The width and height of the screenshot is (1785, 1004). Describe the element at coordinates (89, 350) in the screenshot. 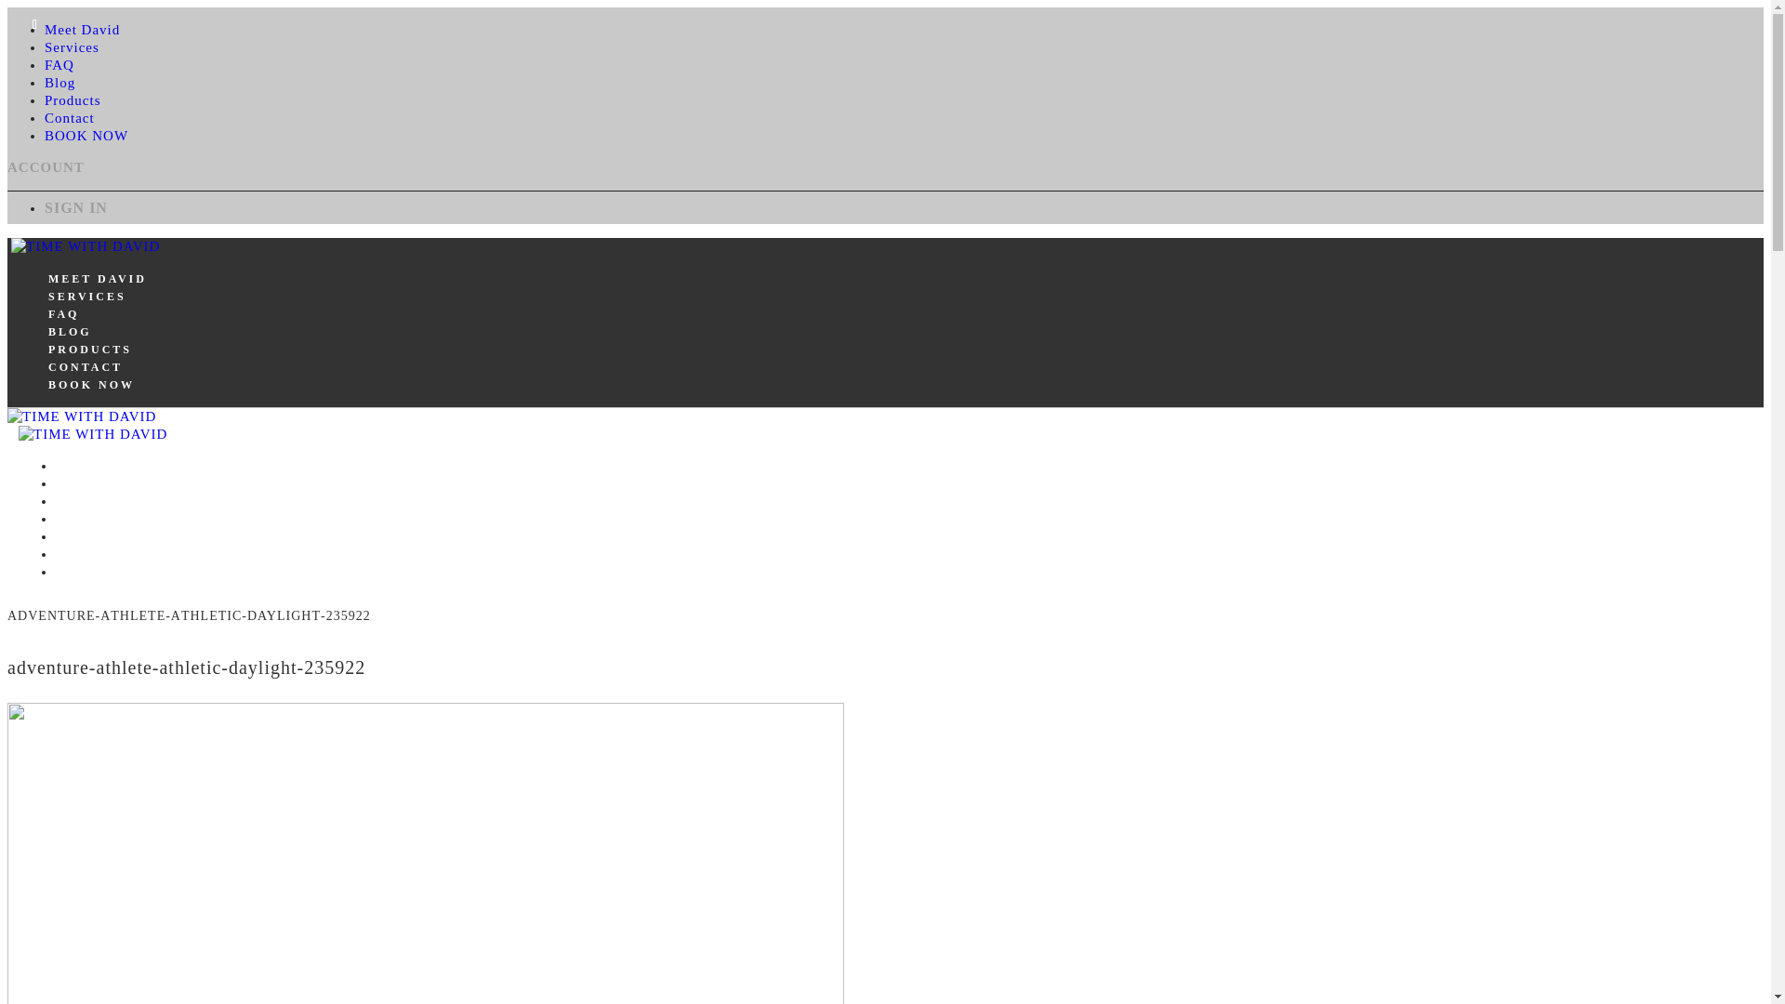

I see `PRODUCTS` at that location.